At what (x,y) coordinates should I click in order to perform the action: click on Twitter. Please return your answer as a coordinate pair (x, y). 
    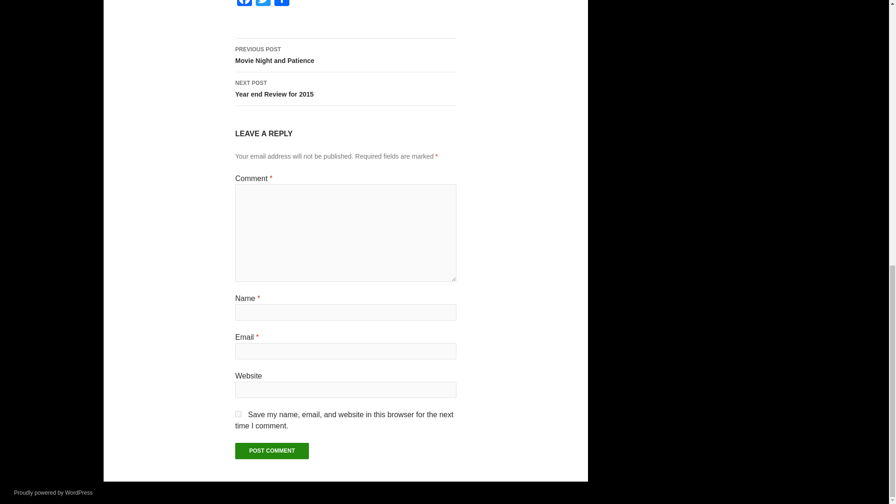
    Looking at the image, I should click on (345, 89).